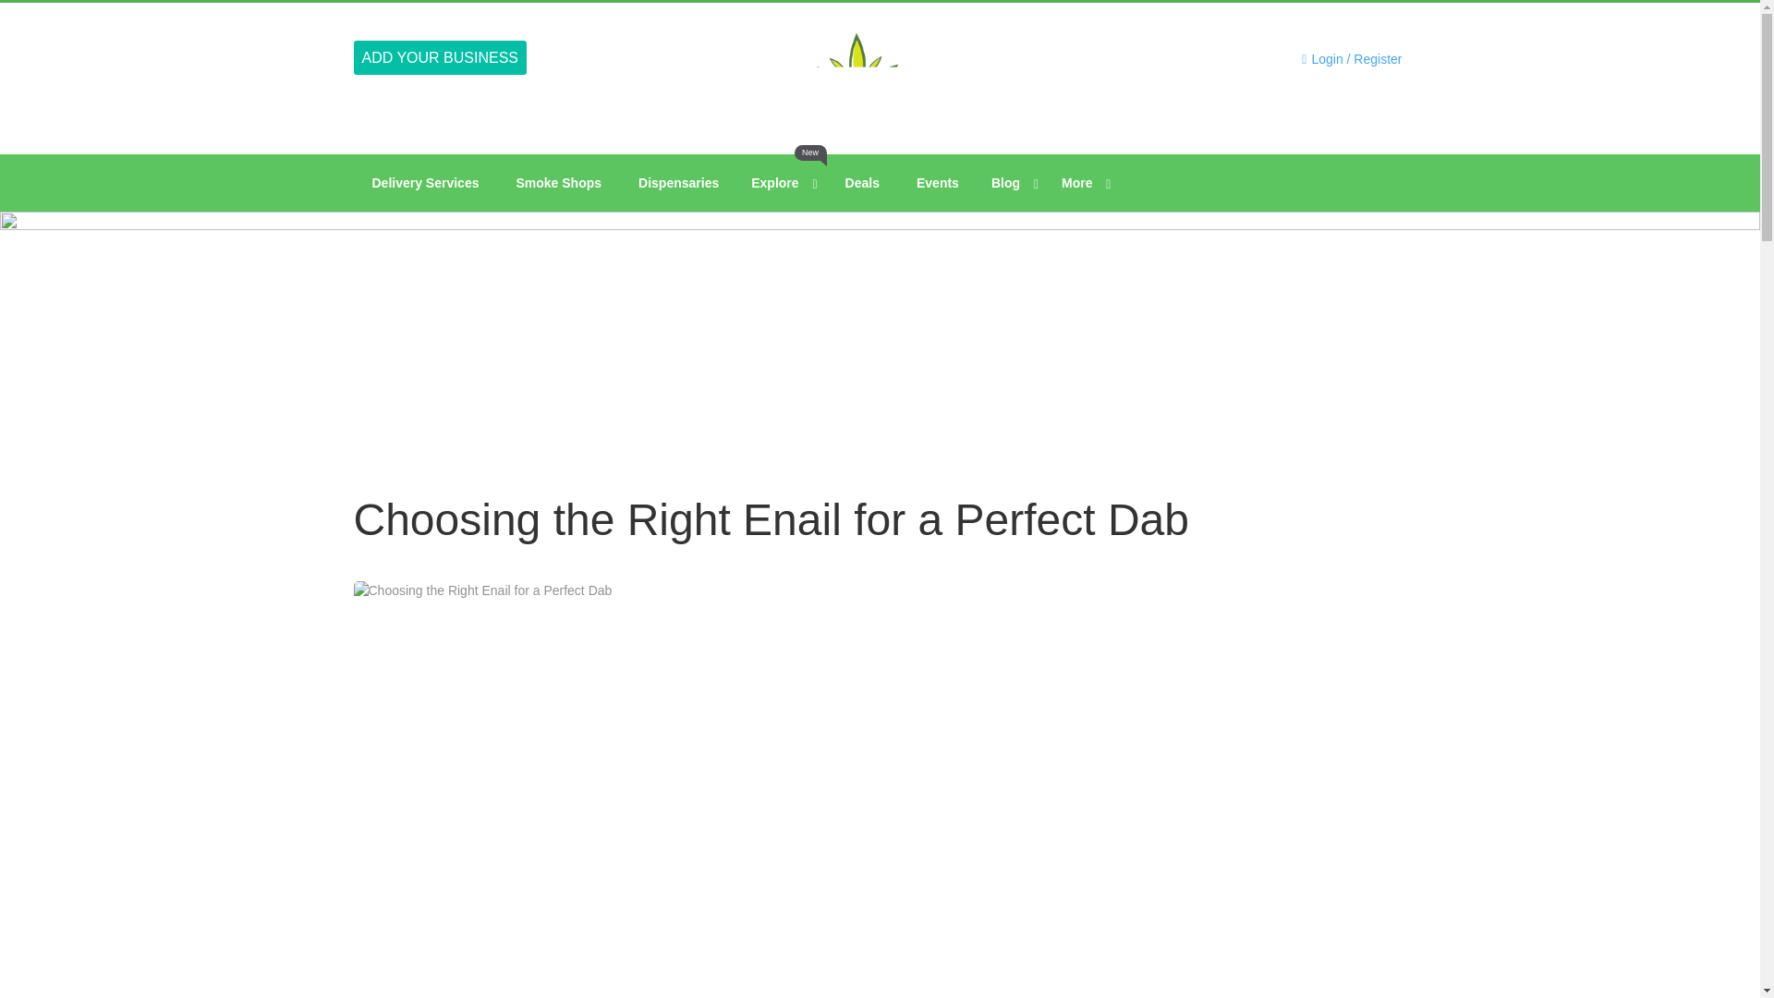 Image resolution: width=1774 pixels, height=998 pixels. What do you see at coordinates (425, 183) in the screenshot?
I see `Dispensaries` at bounding box center [425, 183].